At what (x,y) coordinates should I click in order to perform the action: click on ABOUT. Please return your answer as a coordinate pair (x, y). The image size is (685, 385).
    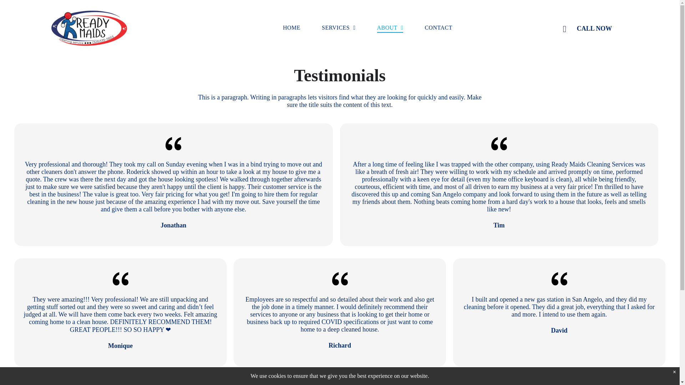
    Looking at the image, I should click on (390, 27).